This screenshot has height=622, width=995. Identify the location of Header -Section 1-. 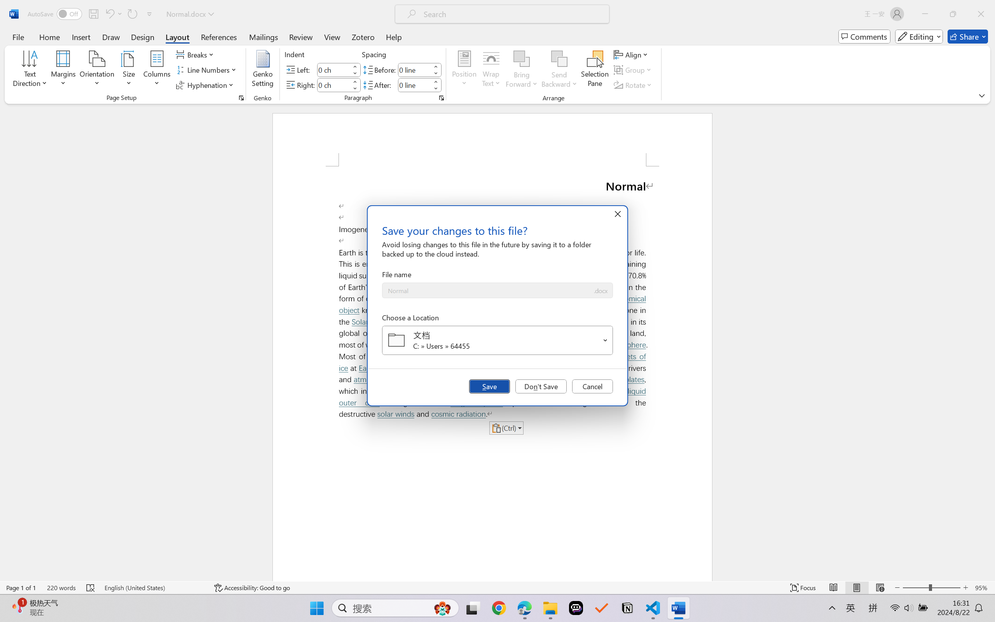
(492, 140).